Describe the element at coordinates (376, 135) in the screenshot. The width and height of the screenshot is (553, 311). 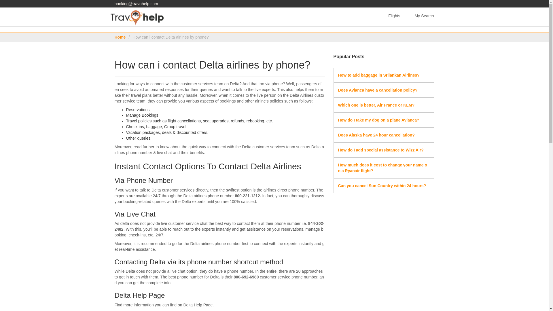
I see `Does Alaska have 24 hour cancellation?` at that location.